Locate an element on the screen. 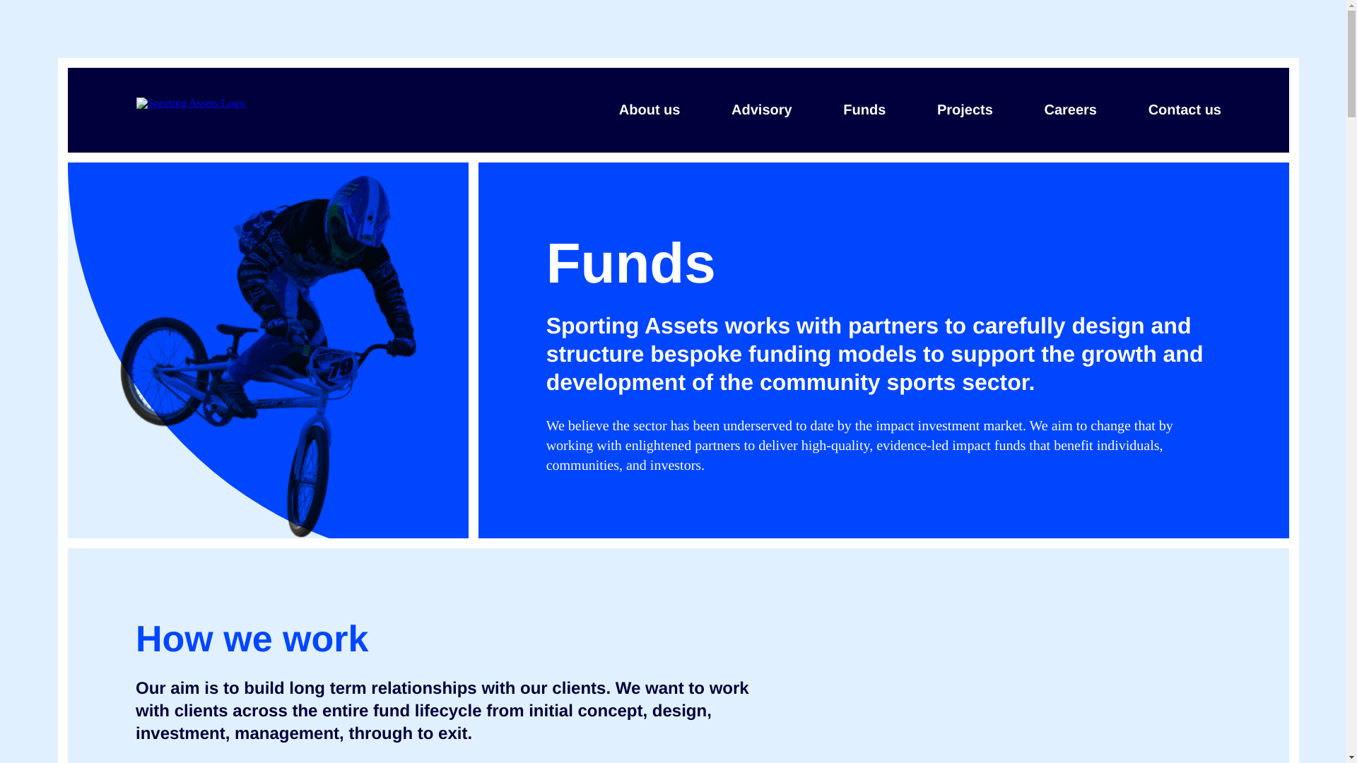  Careers is located at coordinates (1070, 110).